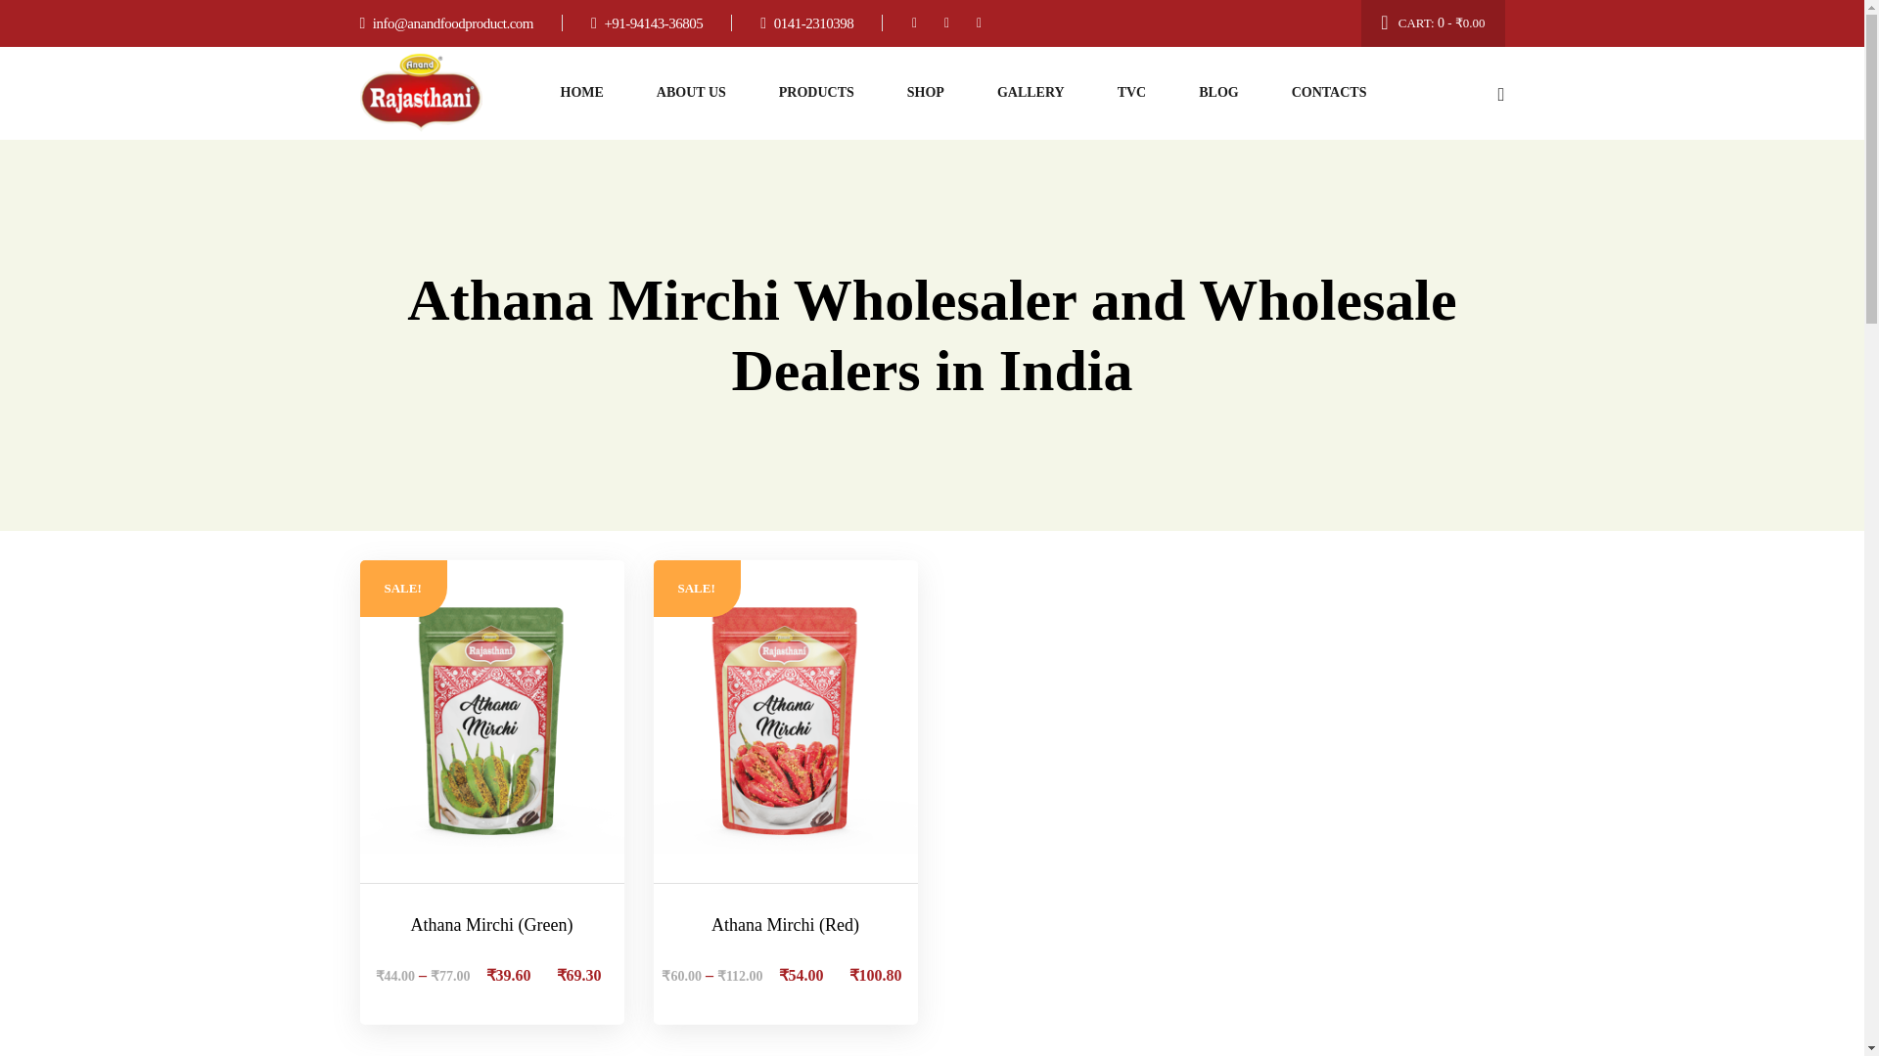 This screenshot has height=1056, width=1879. I want to click on View your shopping cart, so click(1433, 23).